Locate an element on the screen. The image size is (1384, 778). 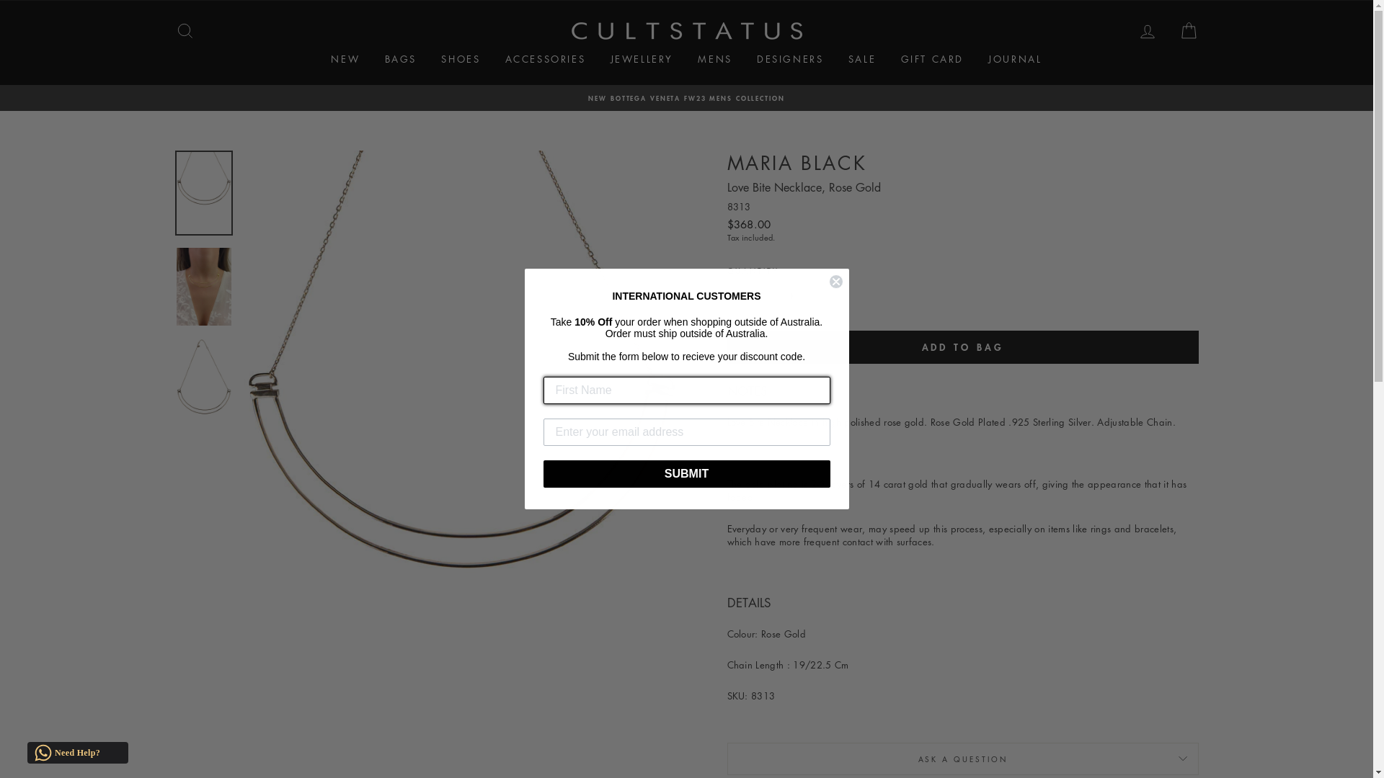
DESIGNERS is located at coordinates (790, 59).